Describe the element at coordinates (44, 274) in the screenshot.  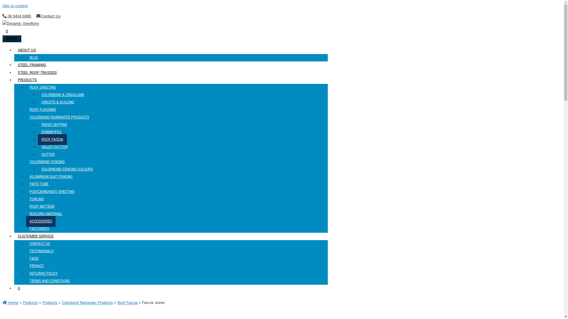
I see `RETURNS POLICY` at that location.